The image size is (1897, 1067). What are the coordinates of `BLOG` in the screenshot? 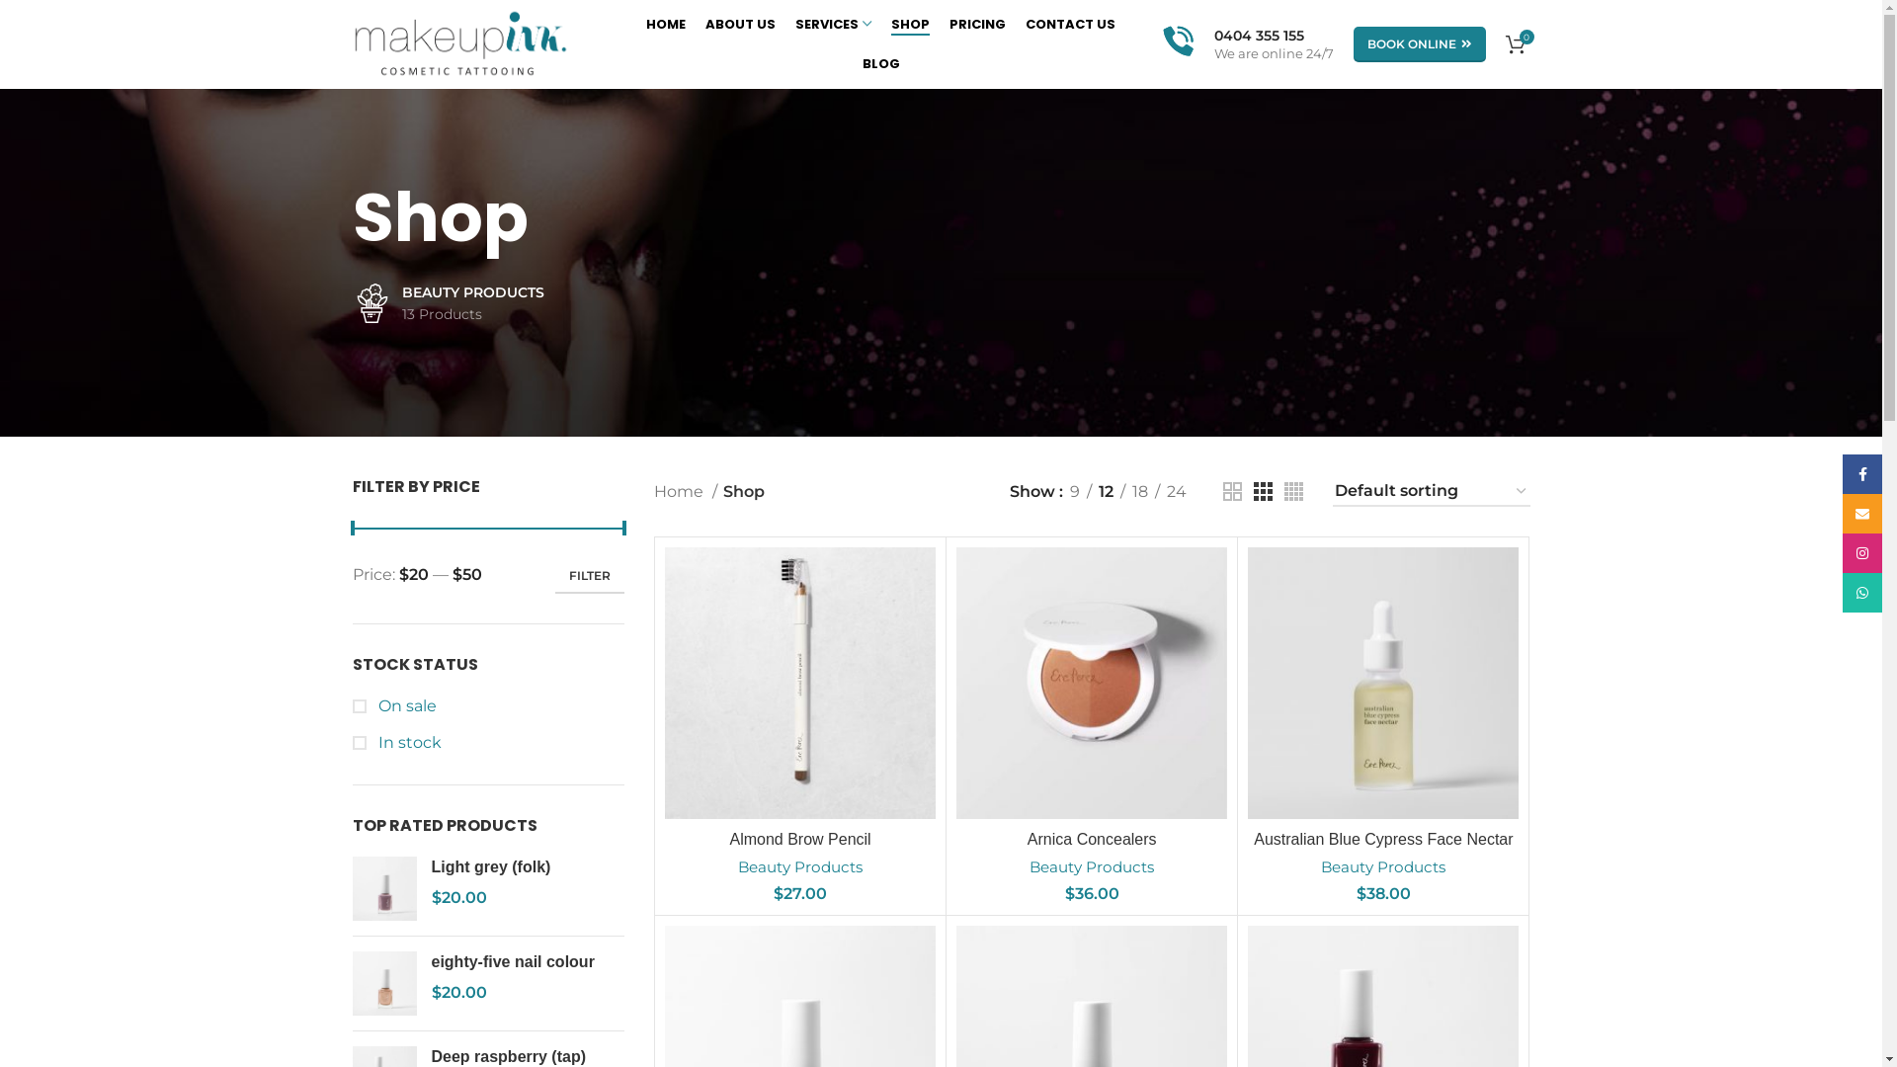 It's located at (880, 64).